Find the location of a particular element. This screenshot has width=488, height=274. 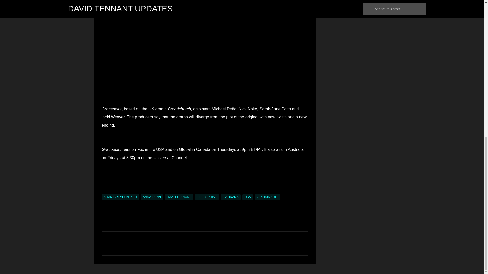

ADAM GREYDON REID is located at coordinates (120, 197).